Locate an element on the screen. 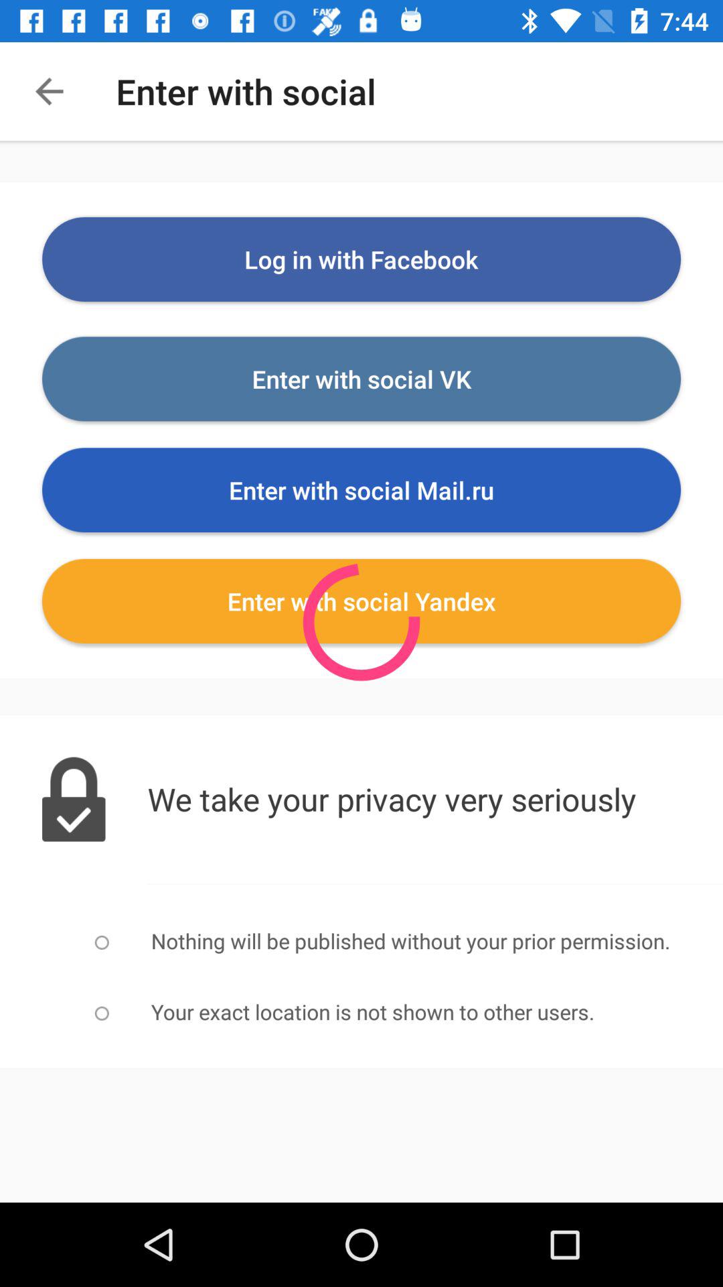 The height and width of the screenshot is (1287, 723). turn off the icon to the left of the enter with social is located at coordinates (49, 91).